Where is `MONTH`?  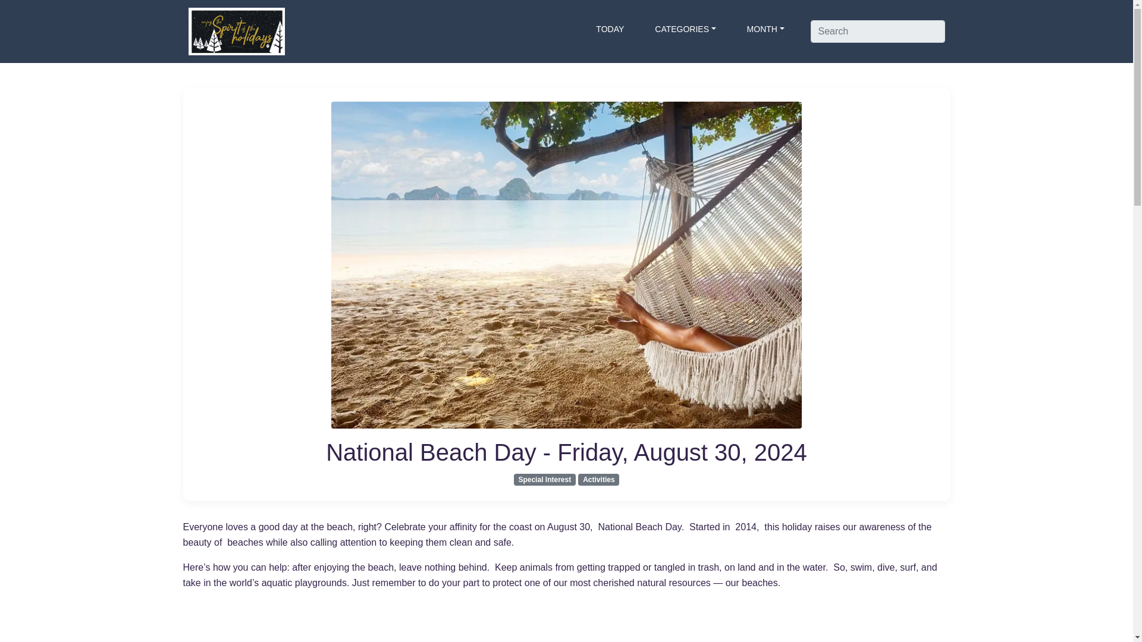 MONTH is located at coordinates (765, 29).